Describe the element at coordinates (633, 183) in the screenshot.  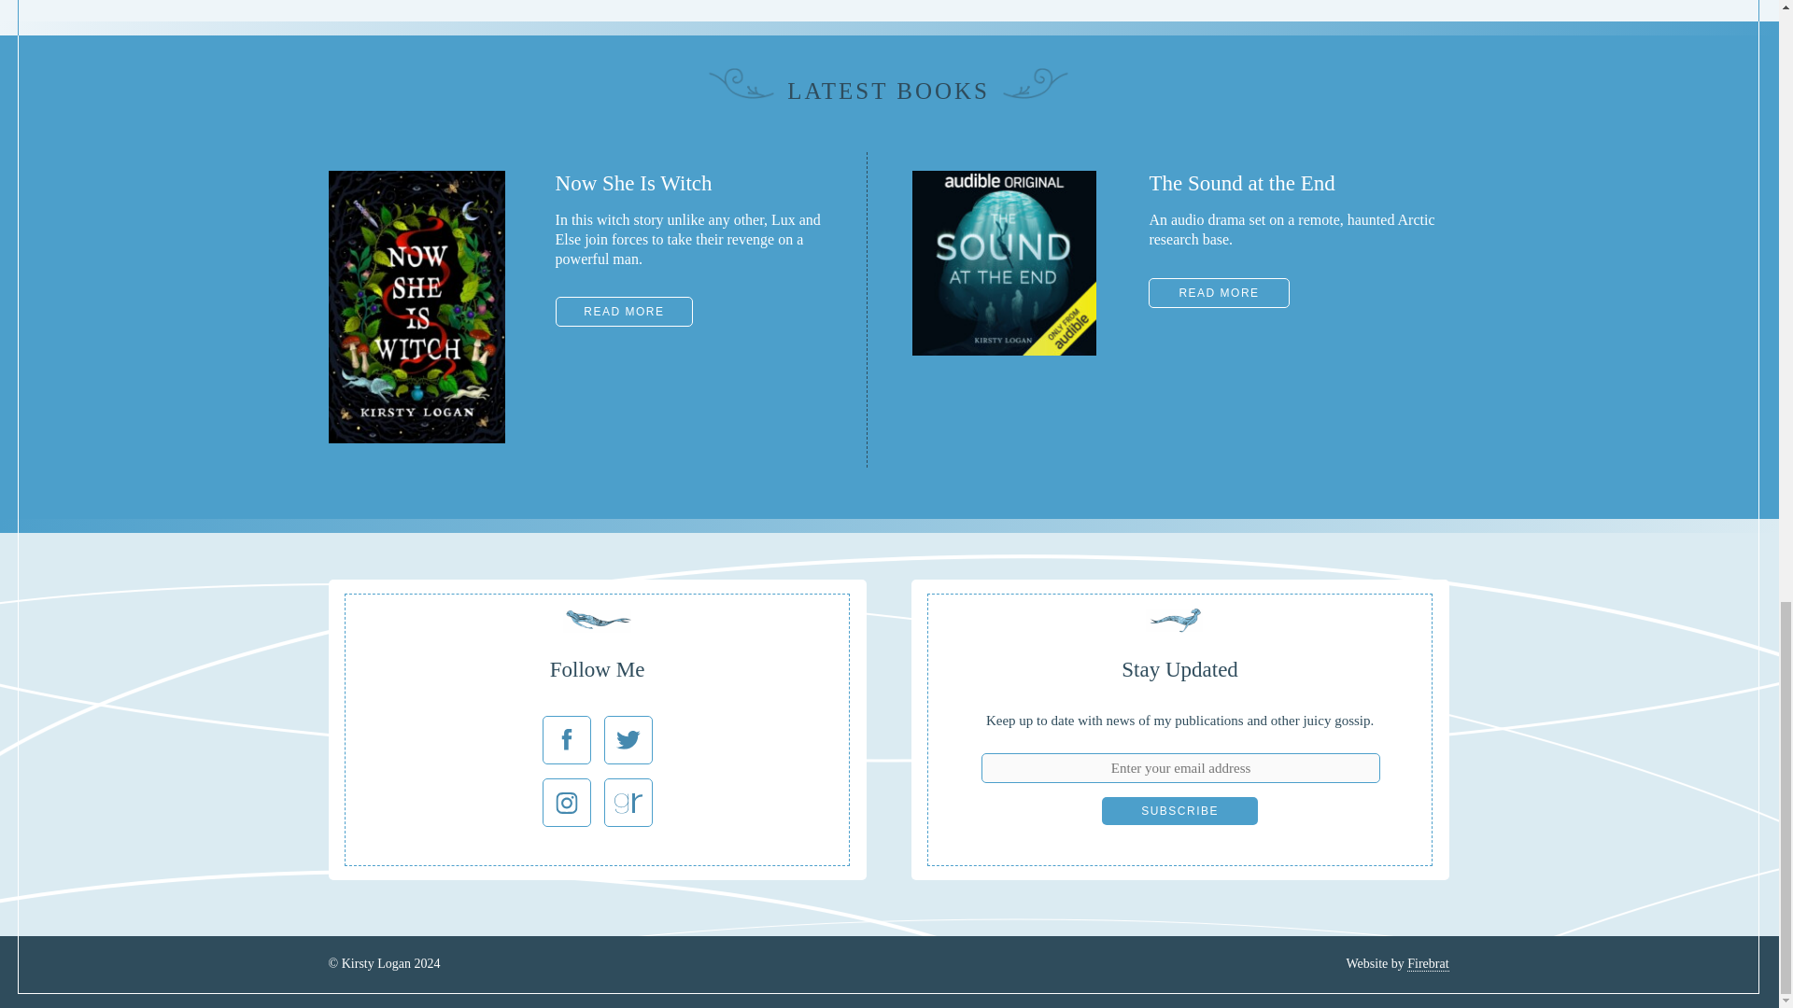
I see `Now She Is Witch` at that location.